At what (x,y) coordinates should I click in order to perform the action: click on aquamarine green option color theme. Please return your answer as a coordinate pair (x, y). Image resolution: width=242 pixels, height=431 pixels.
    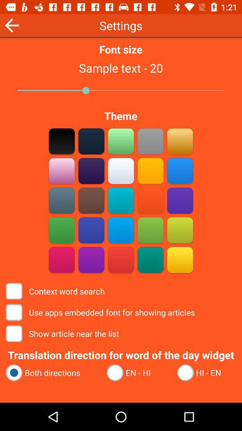
    Looking at the image, I should click on (121, 141).